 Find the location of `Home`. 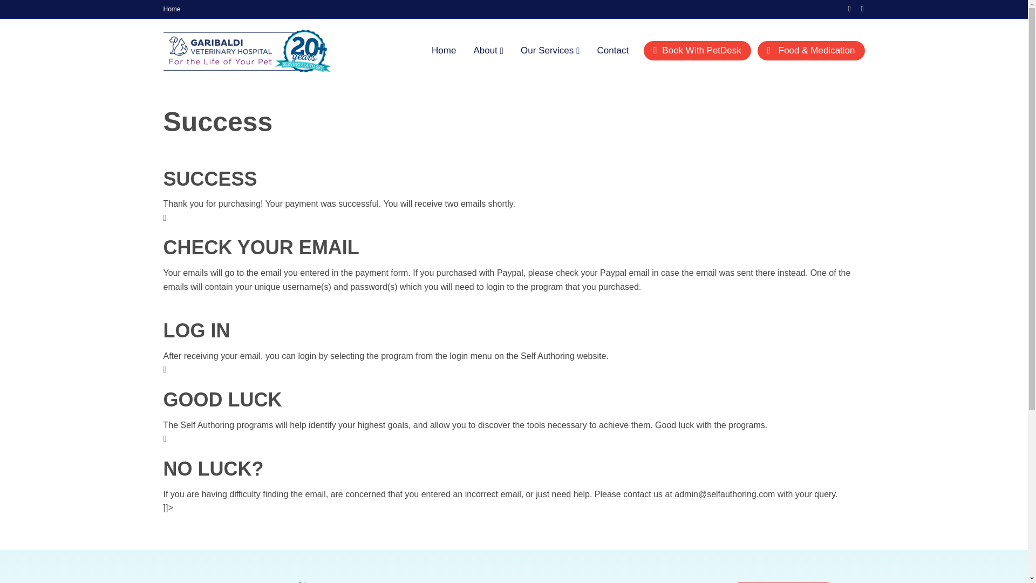

Home is located at coordinates (171, 9).